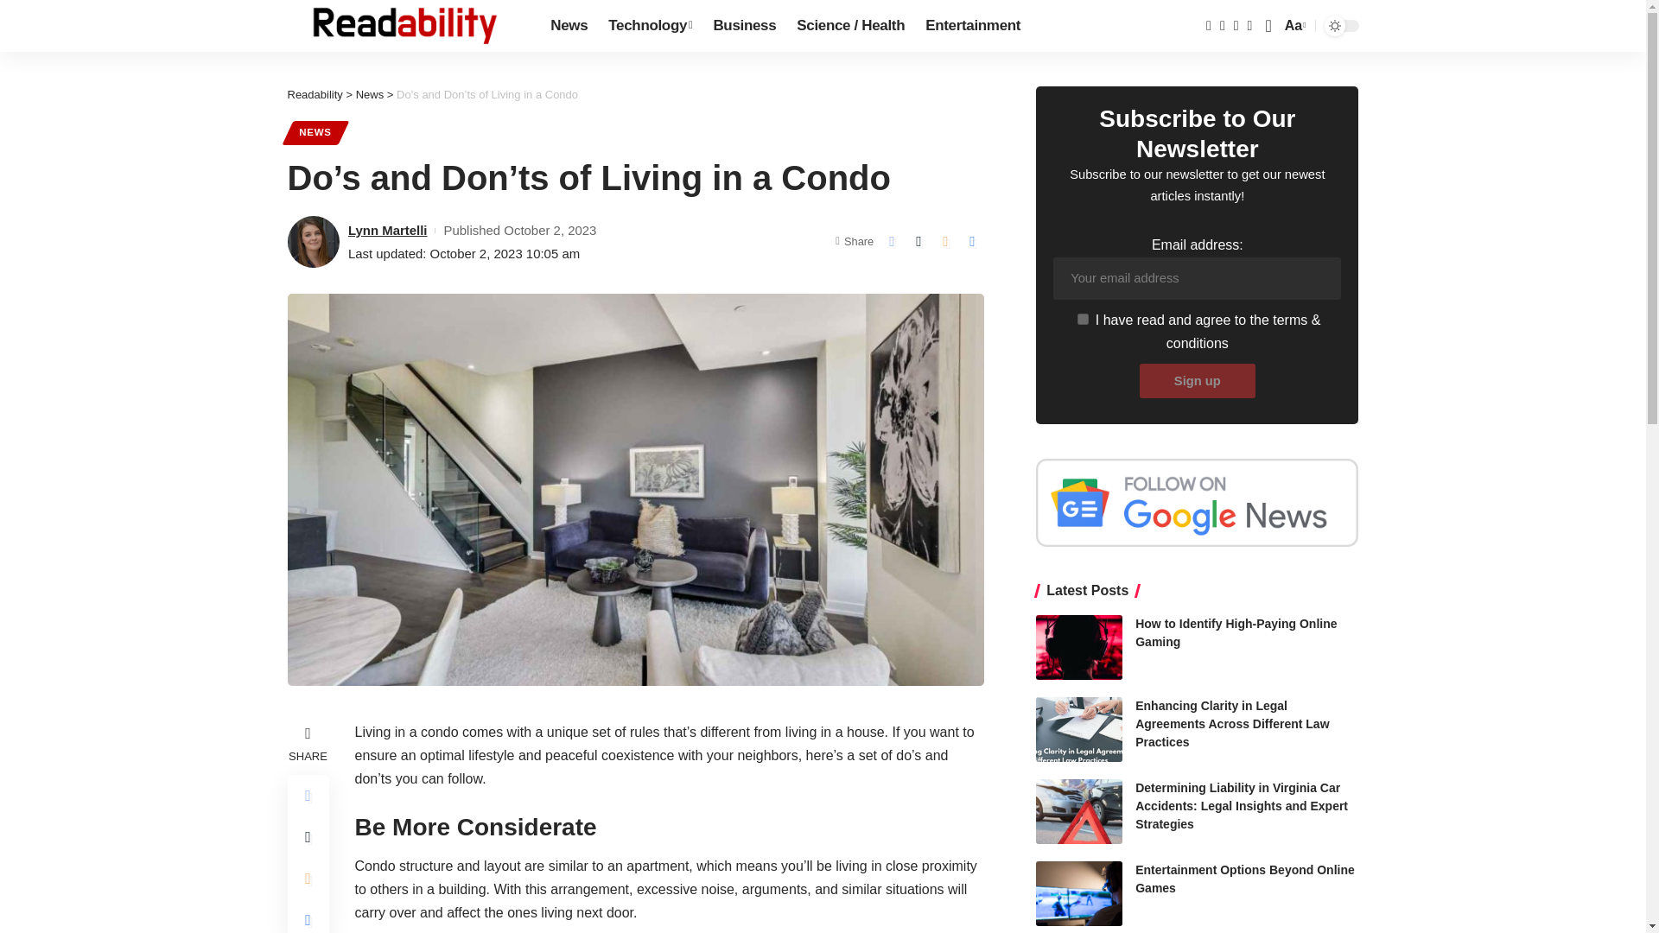 The image size is (1659, 933). I want to click on 1, so click(1082, 318).